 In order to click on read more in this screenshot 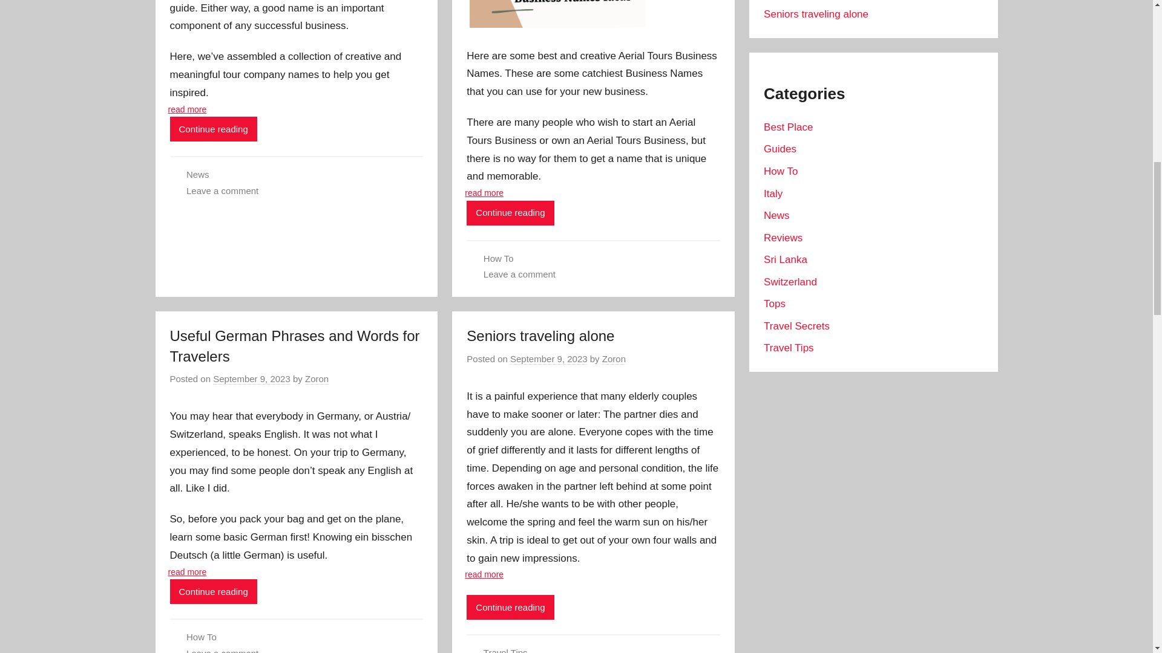, I will do `click(188, 109)`.